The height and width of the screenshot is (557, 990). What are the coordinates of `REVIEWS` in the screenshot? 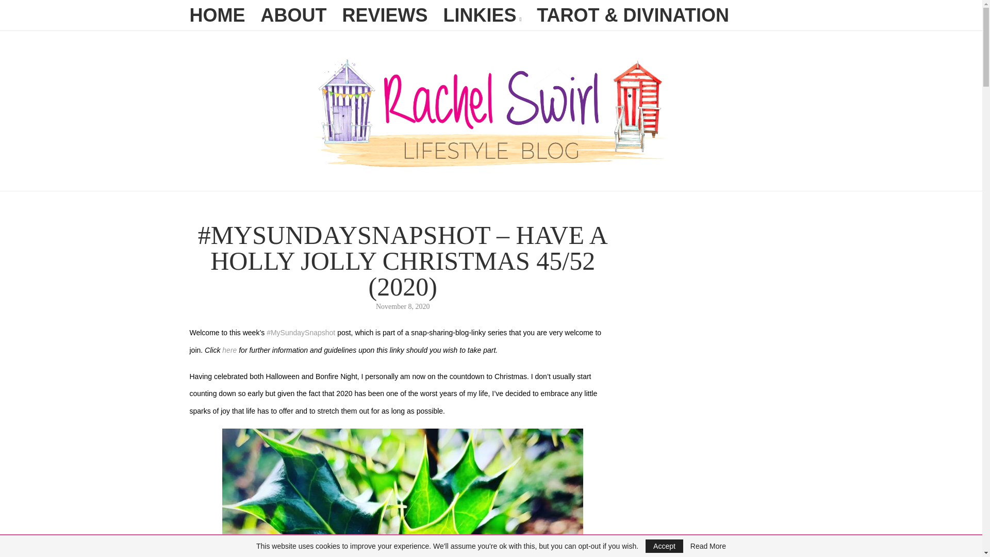 It's located at (385, 15).